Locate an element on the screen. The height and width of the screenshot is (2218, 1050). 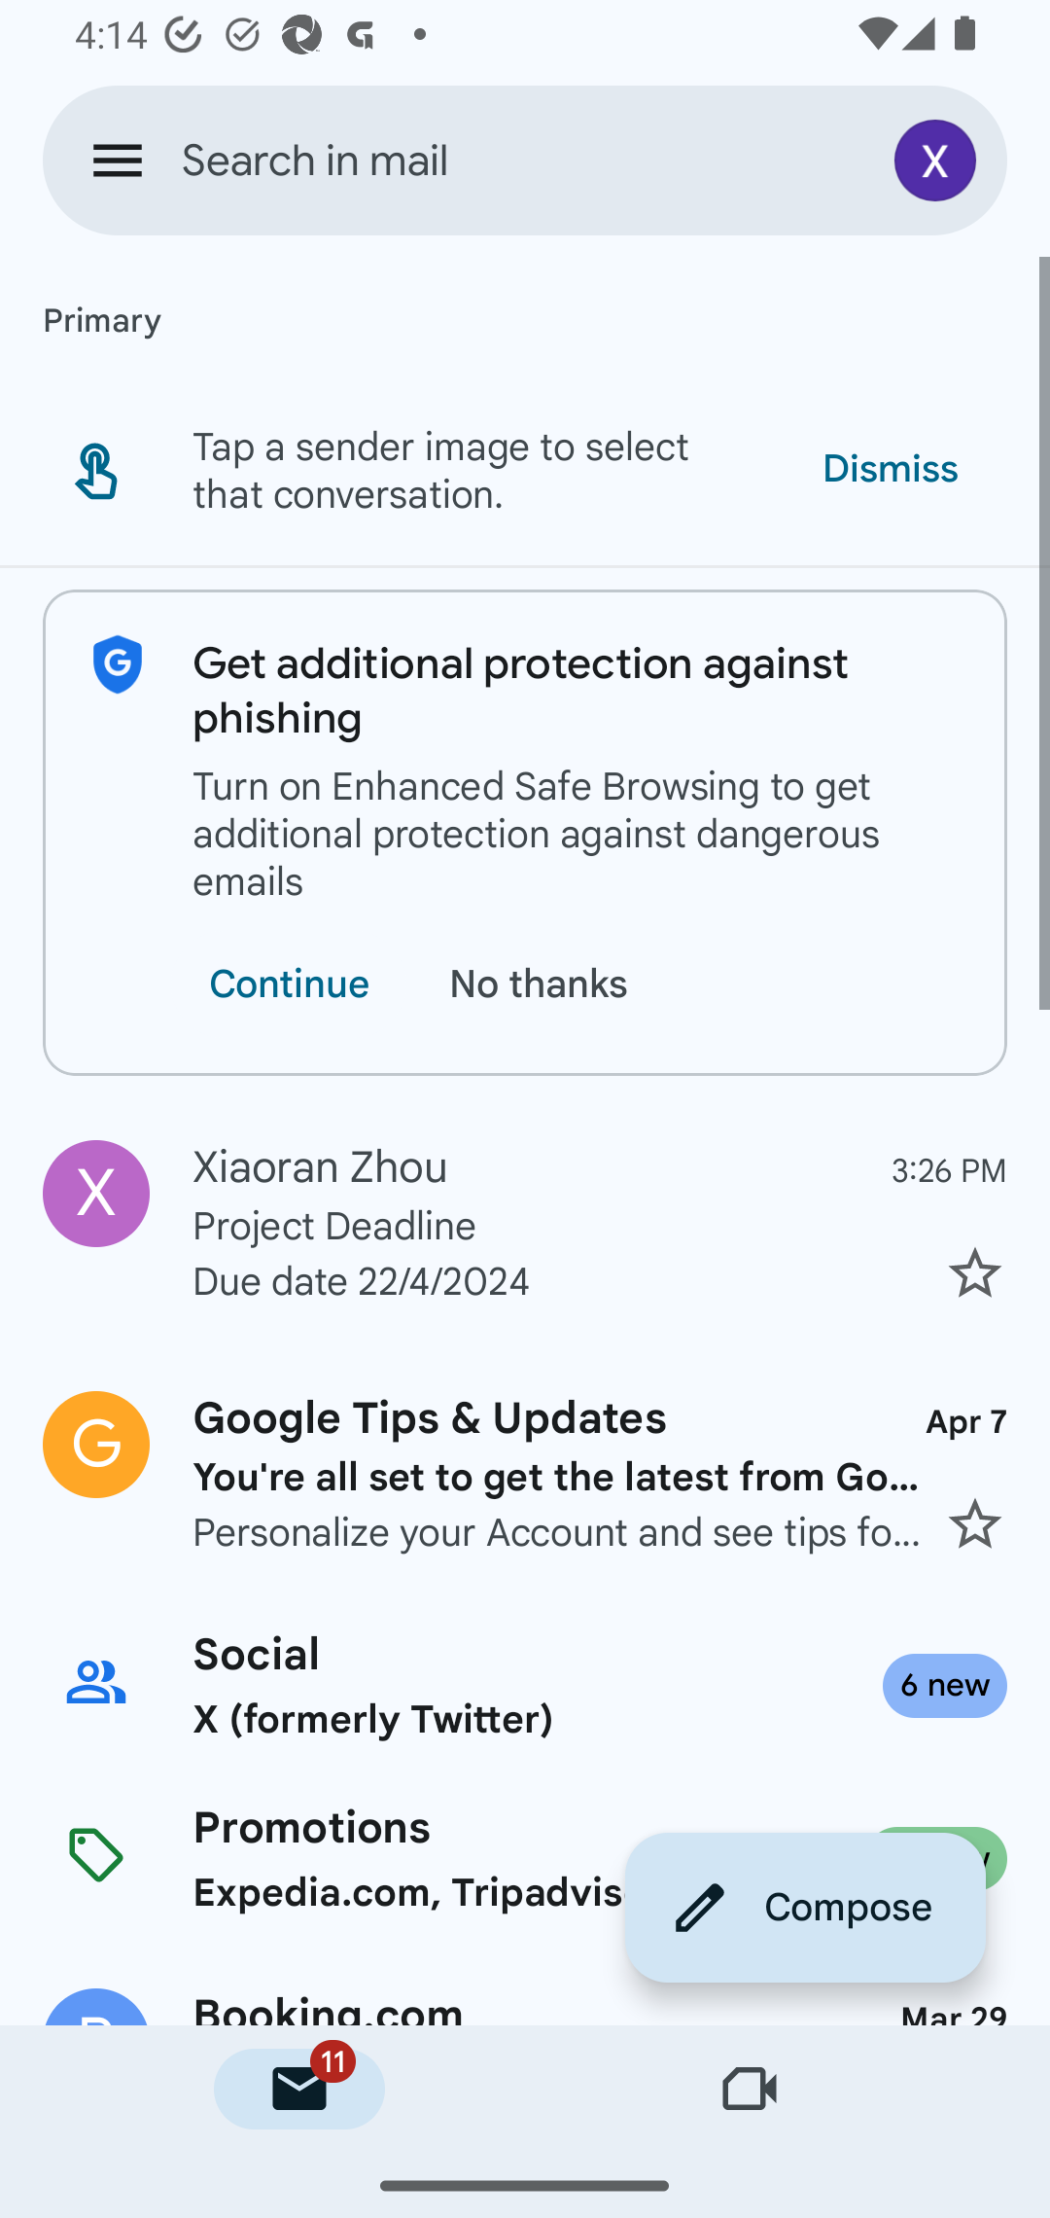
Dismiss Dismiss tip is located at coordinates (889, 469).